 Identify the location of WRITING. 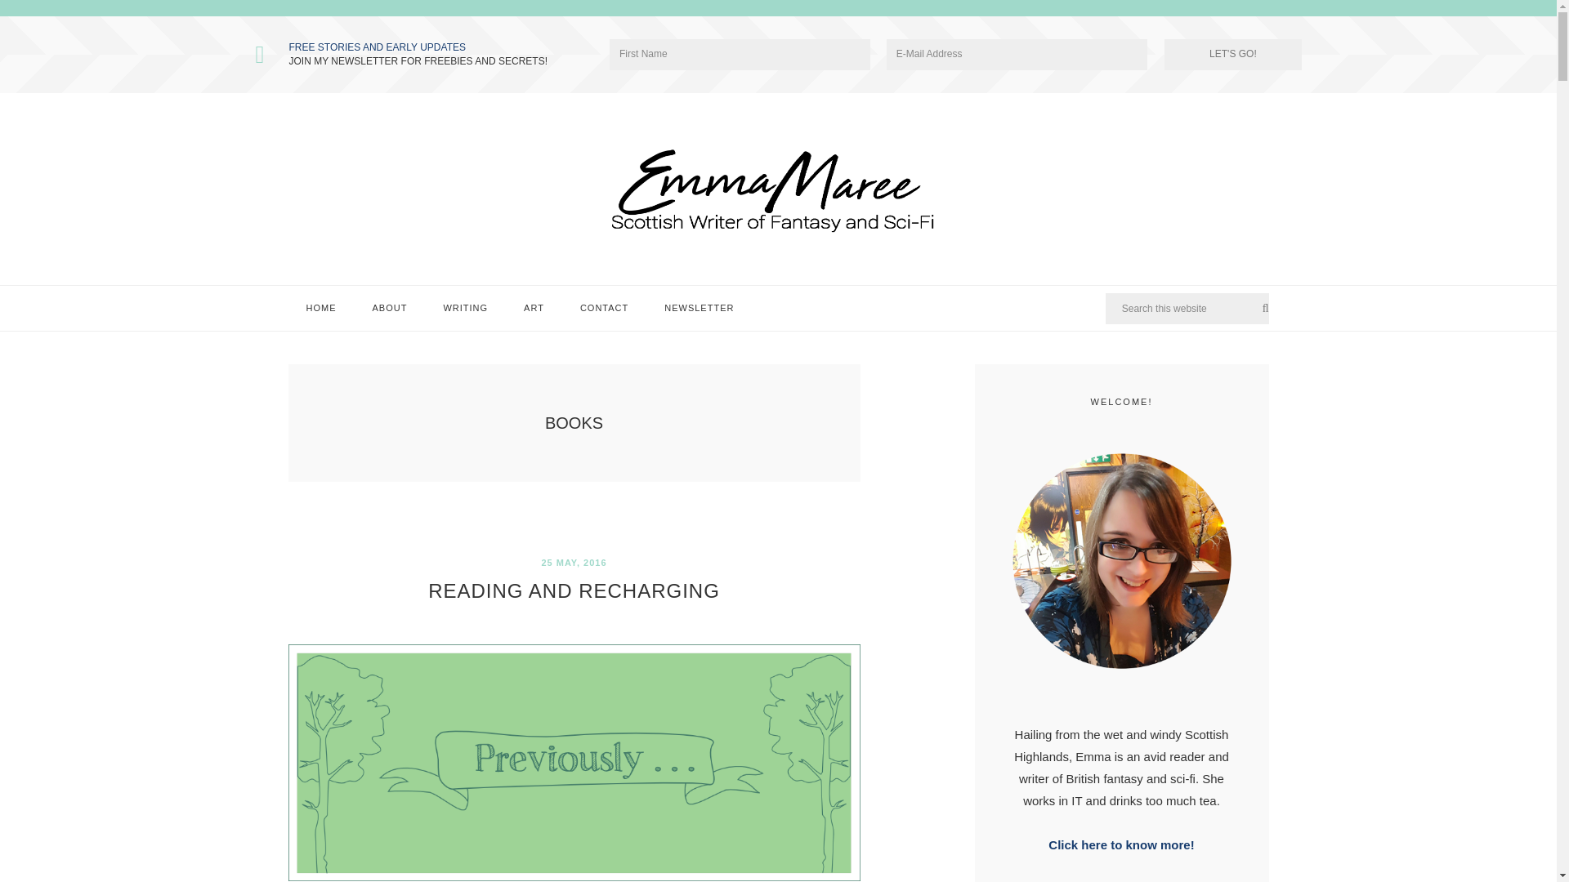
(465, 308).